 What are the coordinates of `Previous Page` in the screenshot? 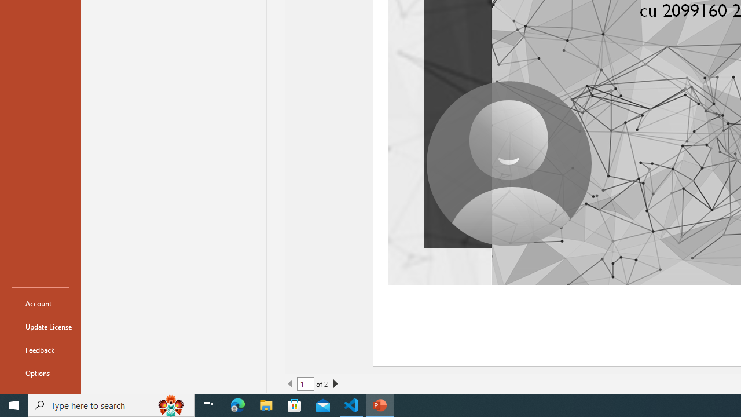 It's located at (291, 383).